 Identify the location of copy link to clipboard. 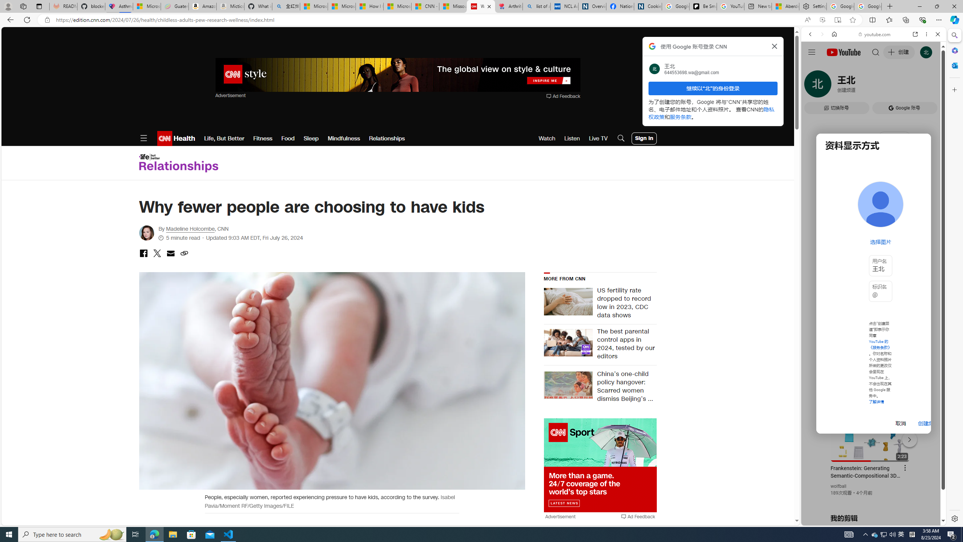
(184, 254).